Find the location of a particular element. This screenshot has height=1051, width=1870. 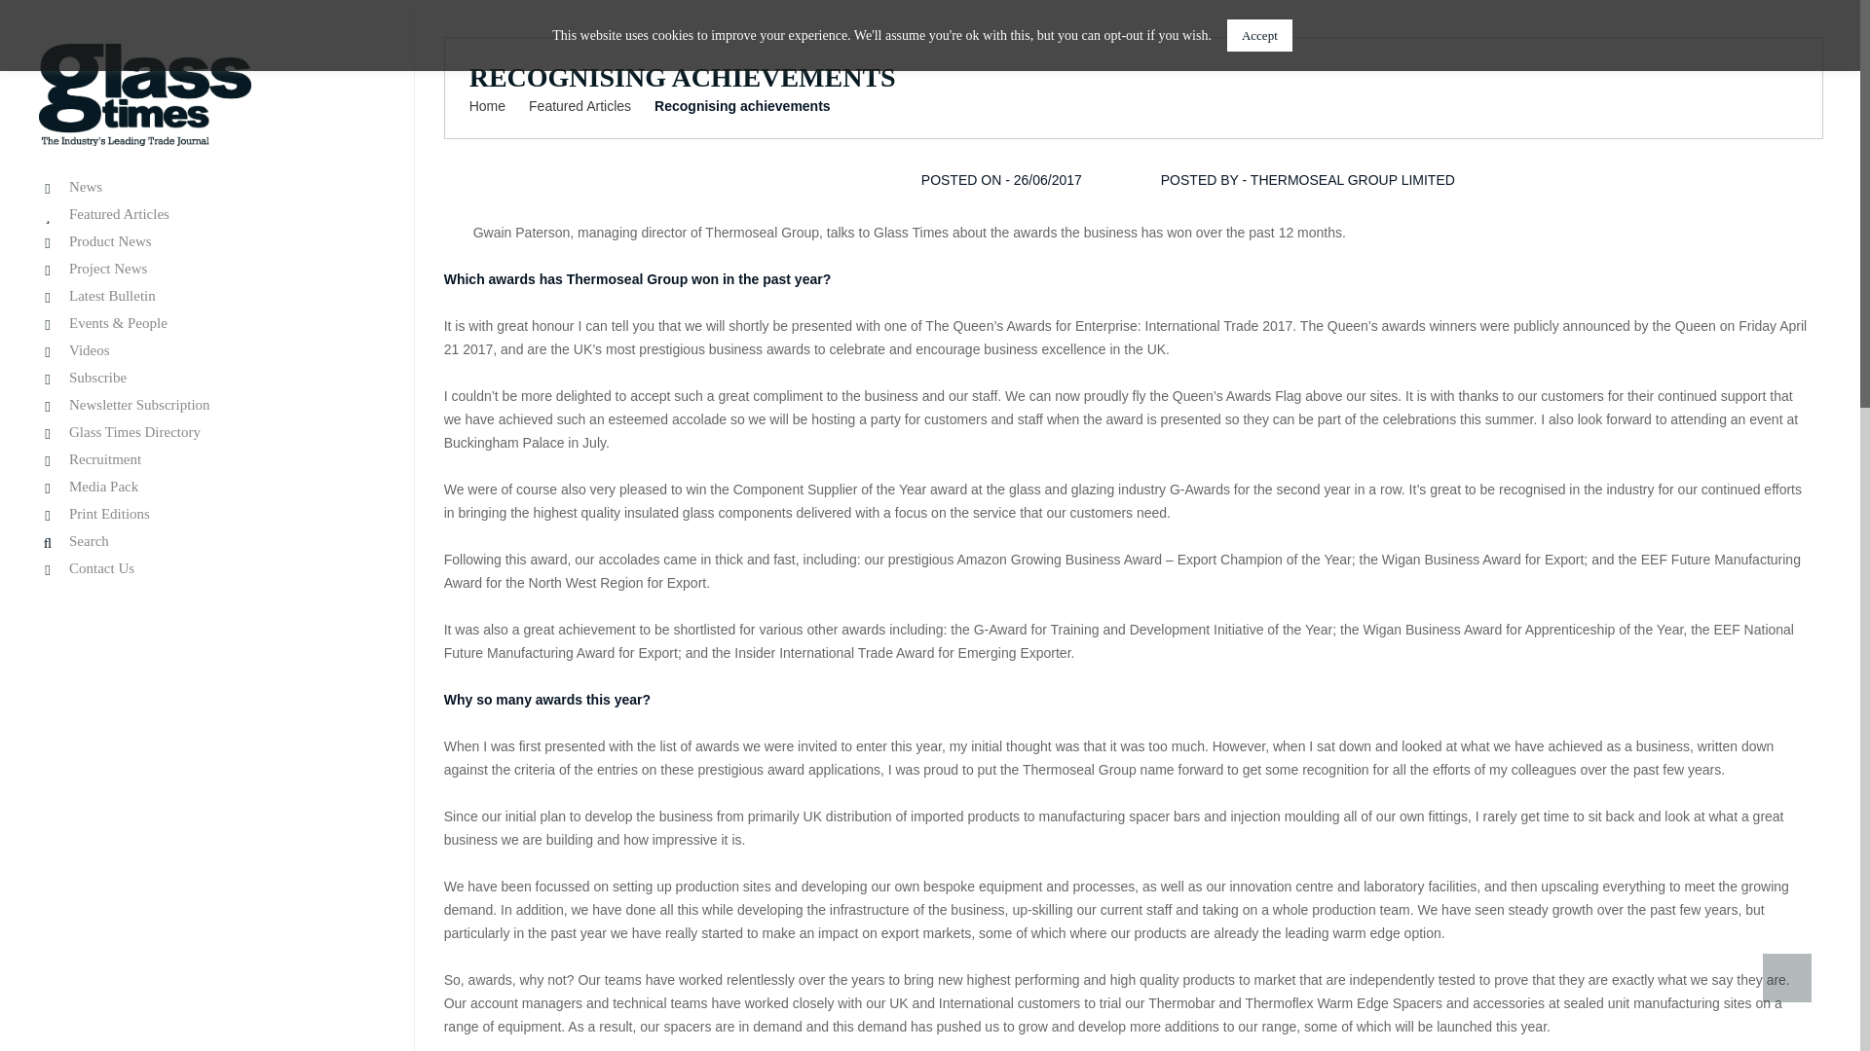

Glass Times Directory is located at coordinates (205, 432).